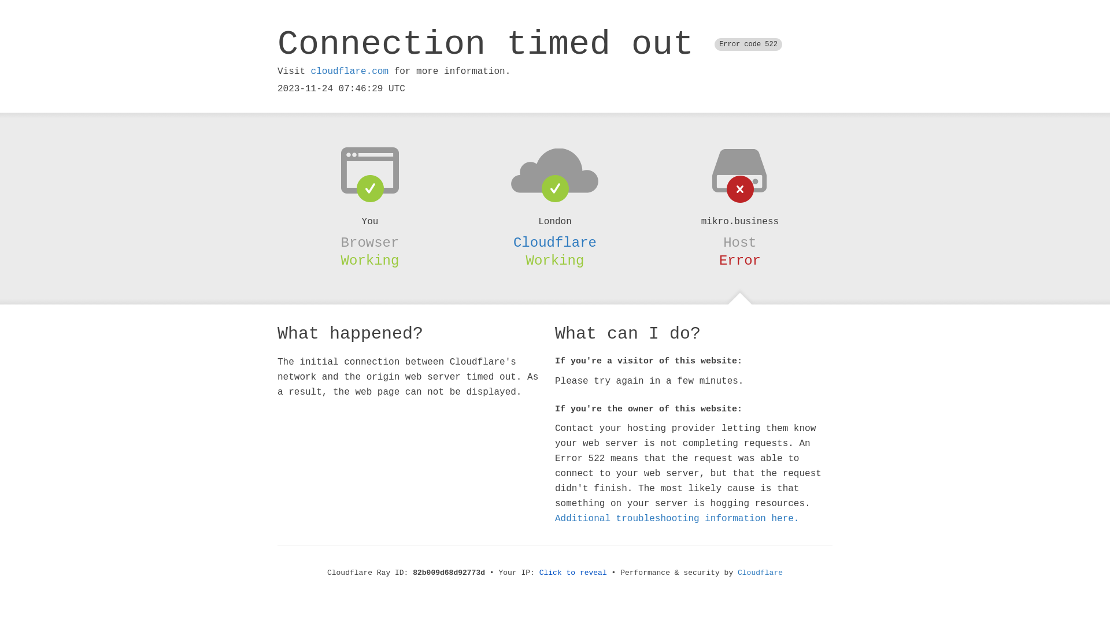 This screenshot has width=1110, height=624. Describe the element at coordinates (555, 243) in the screenshot. I see `Cloudflare` at that location.